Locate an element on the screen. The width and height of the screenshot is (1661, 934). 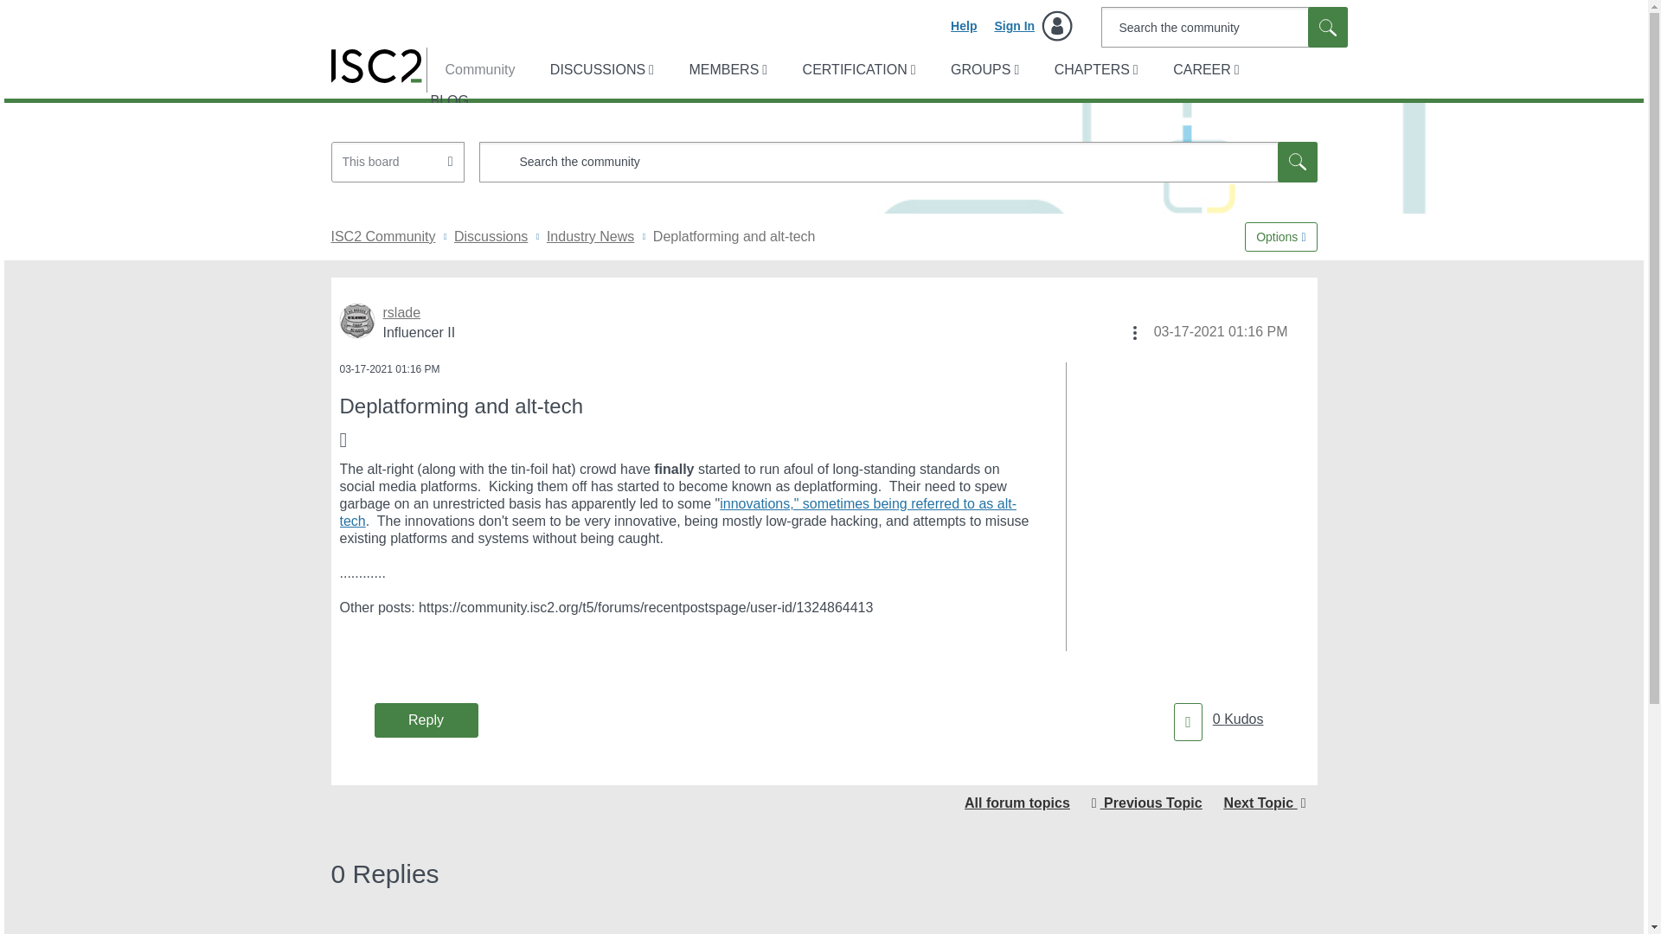
Sign In is located at coordinates (1033, 26).